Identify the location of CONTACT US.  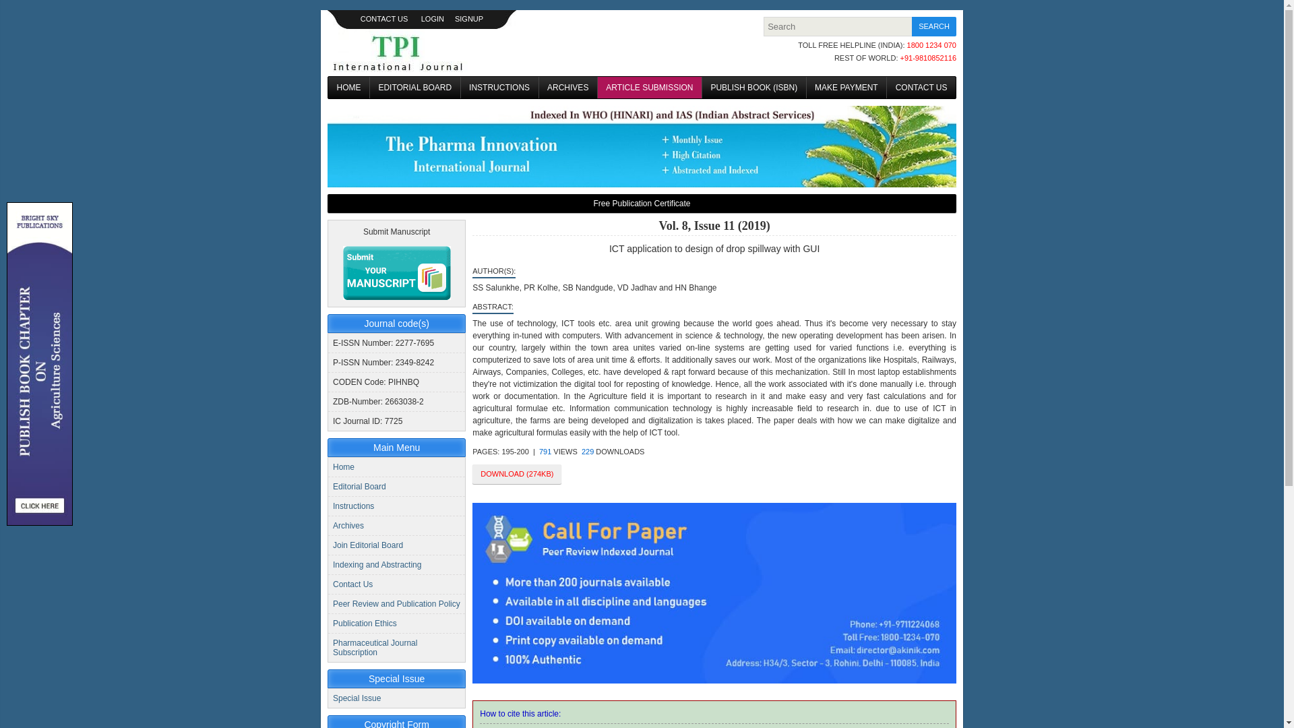
(384, 18).